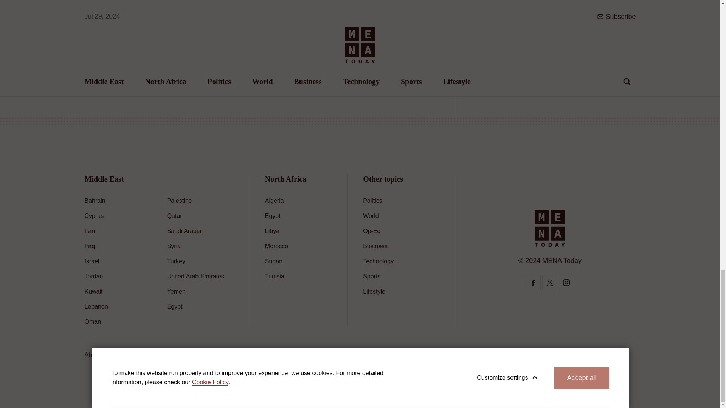 The width and height of the screenshot is (726, 408). I want to click on Yemen, so click(176, 291).